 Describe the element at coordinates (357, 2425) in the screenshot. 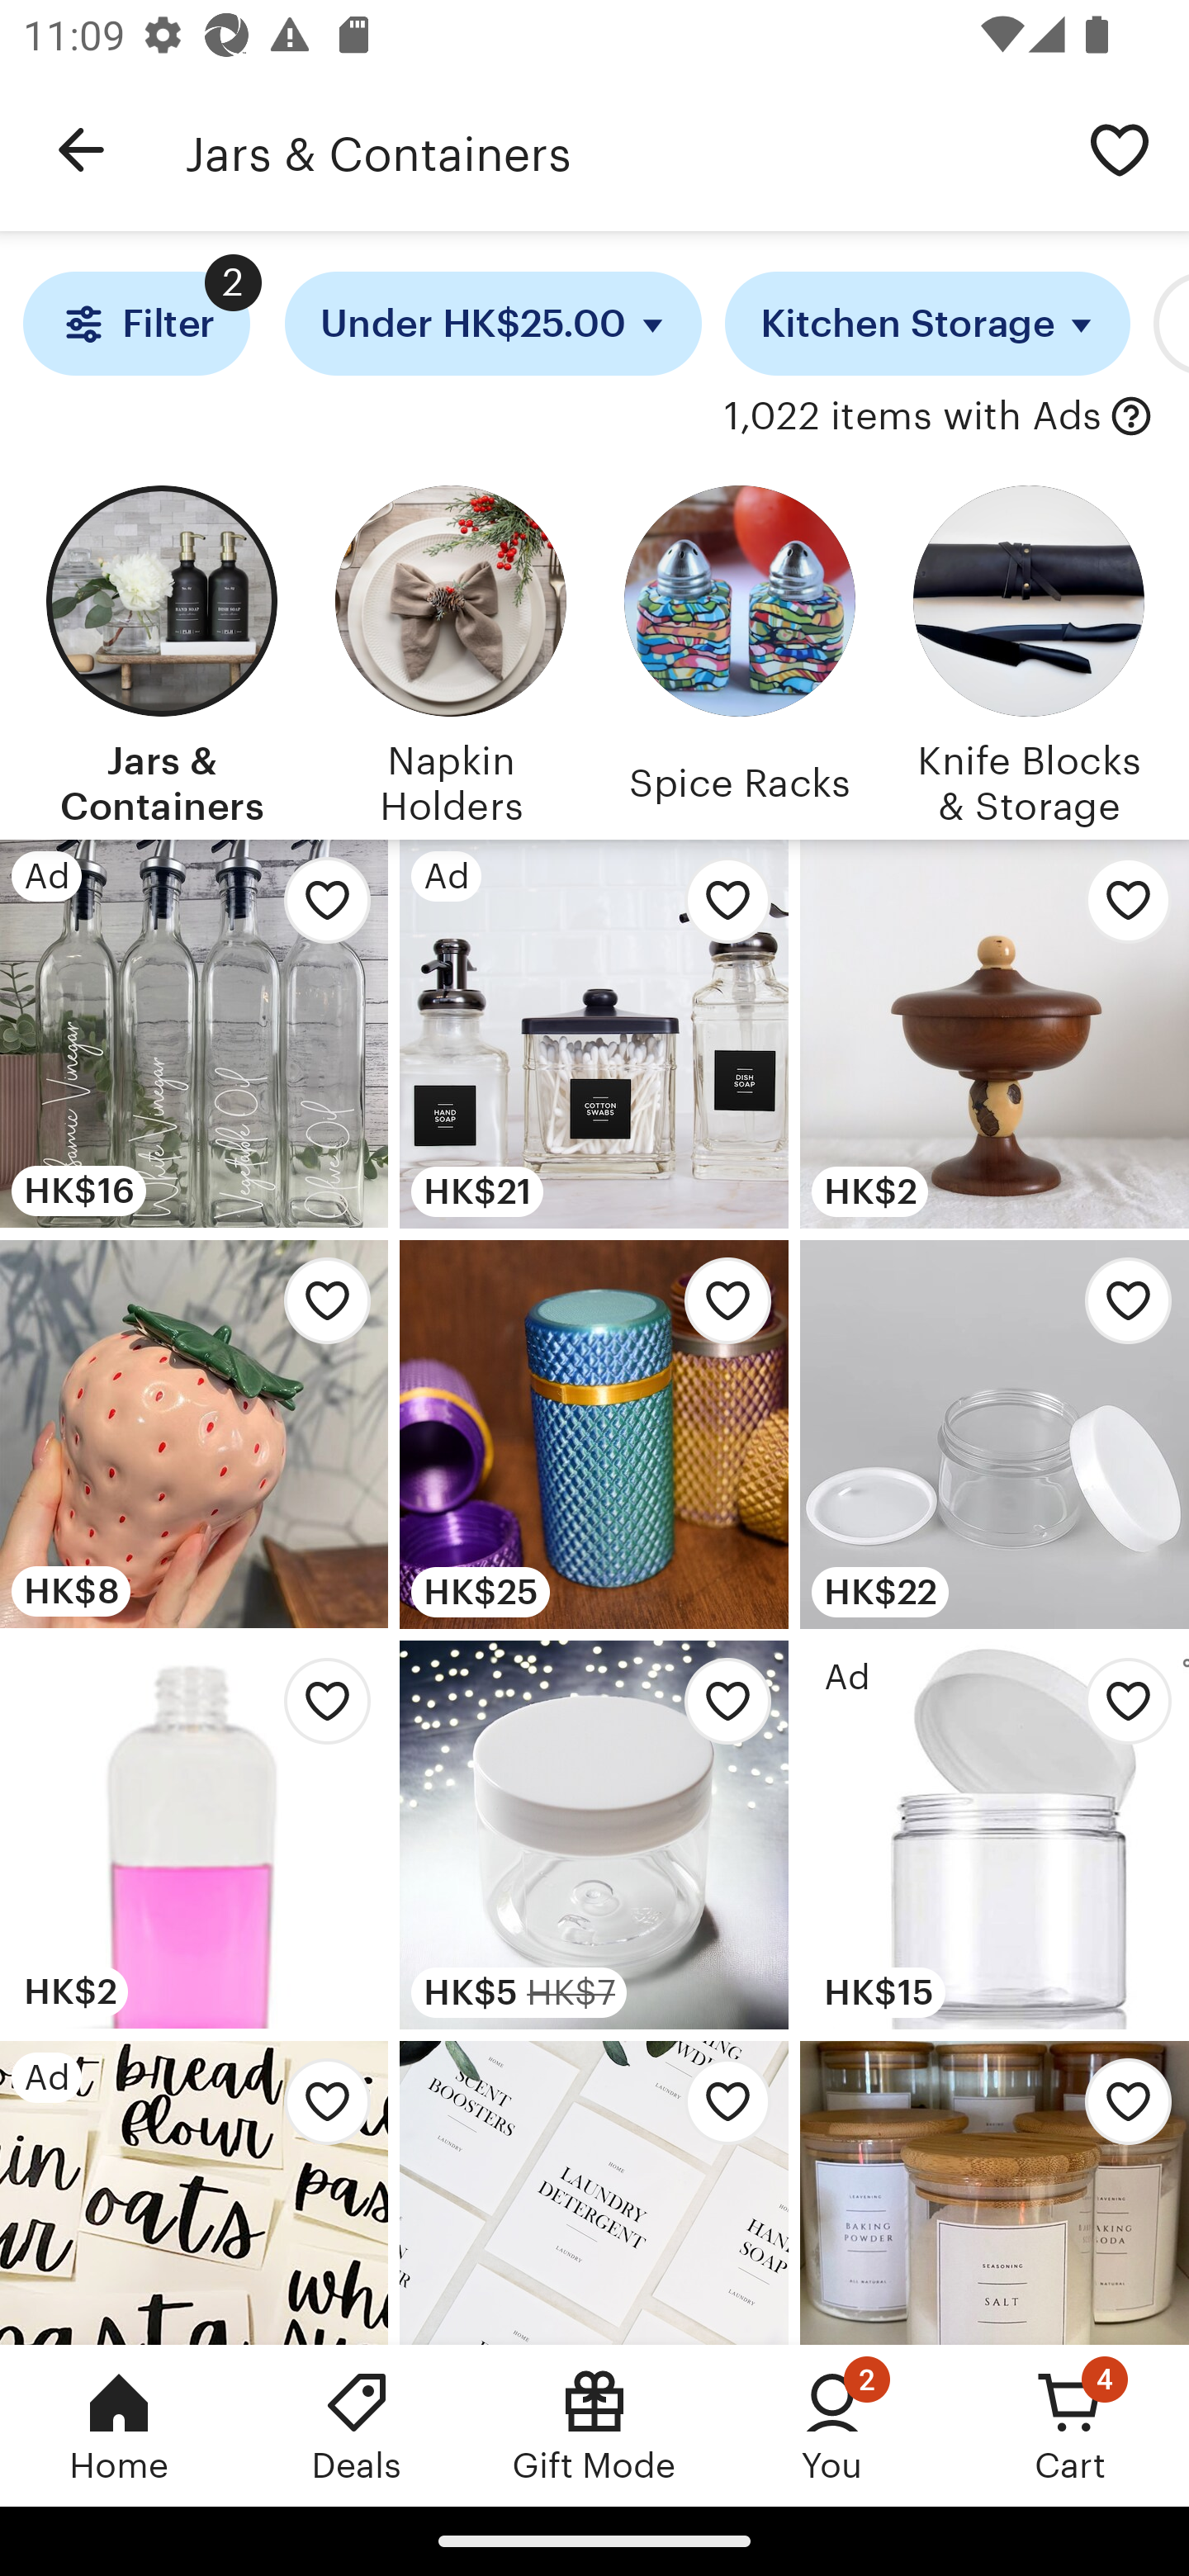

I see `Deals` at that location.